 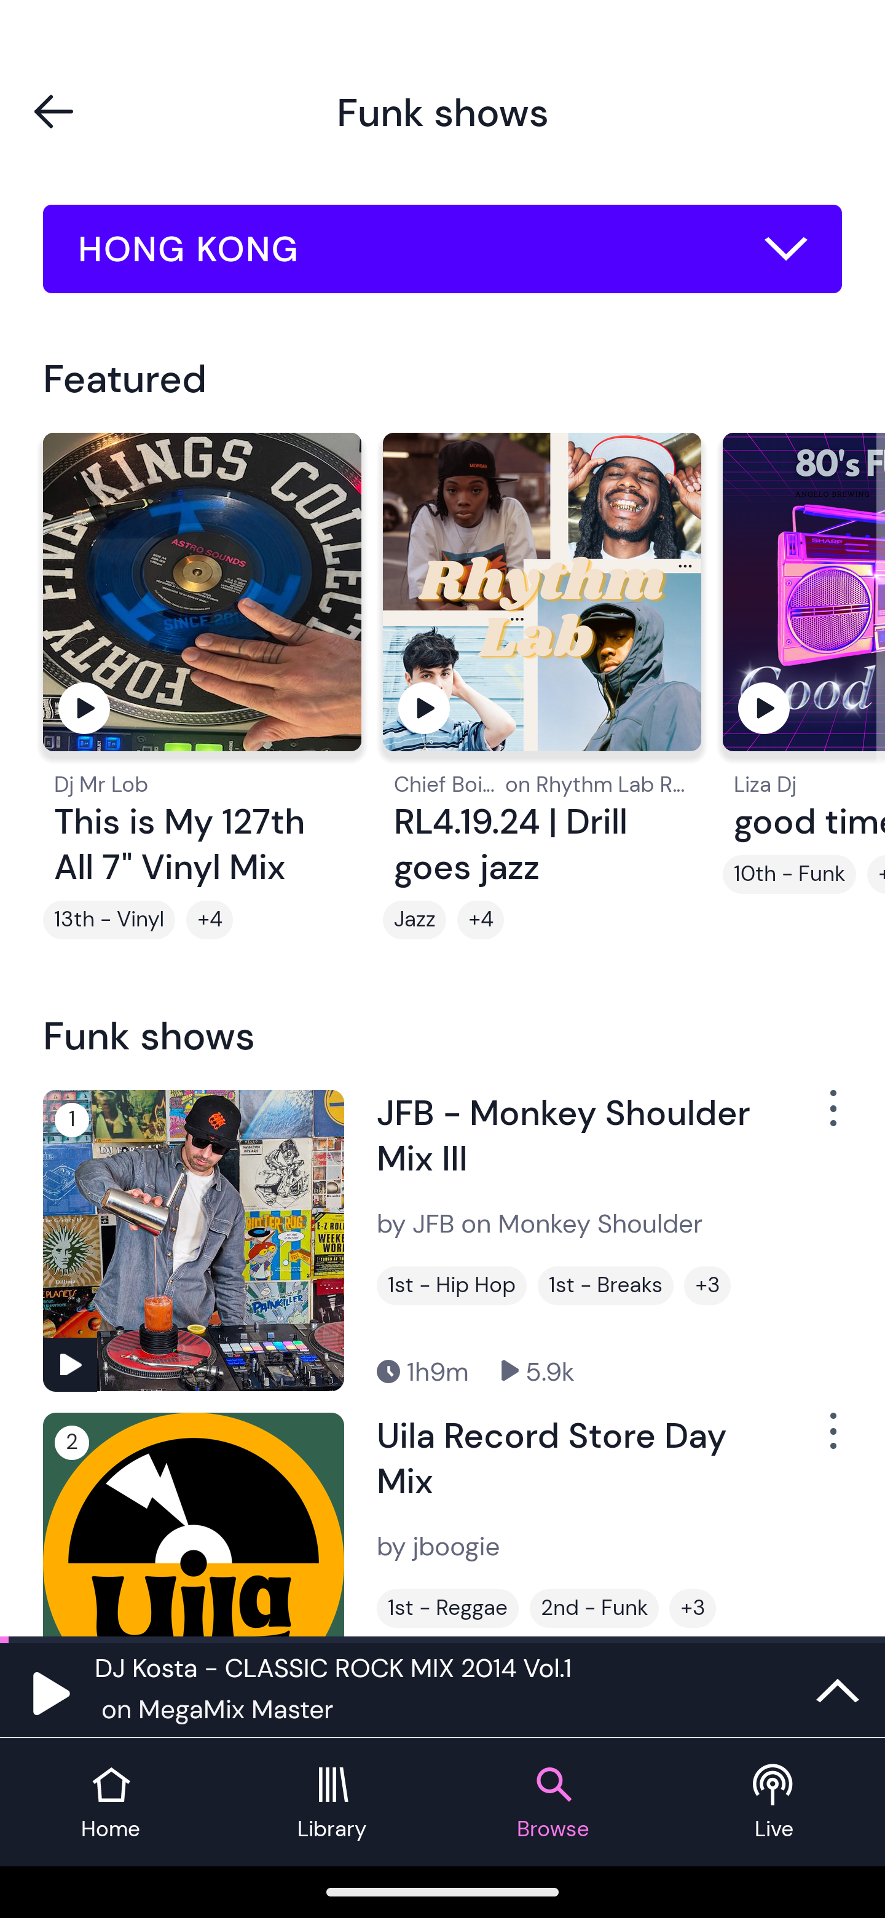 I want to click on Show Options Menu Button, so click(x=831, y=1441).